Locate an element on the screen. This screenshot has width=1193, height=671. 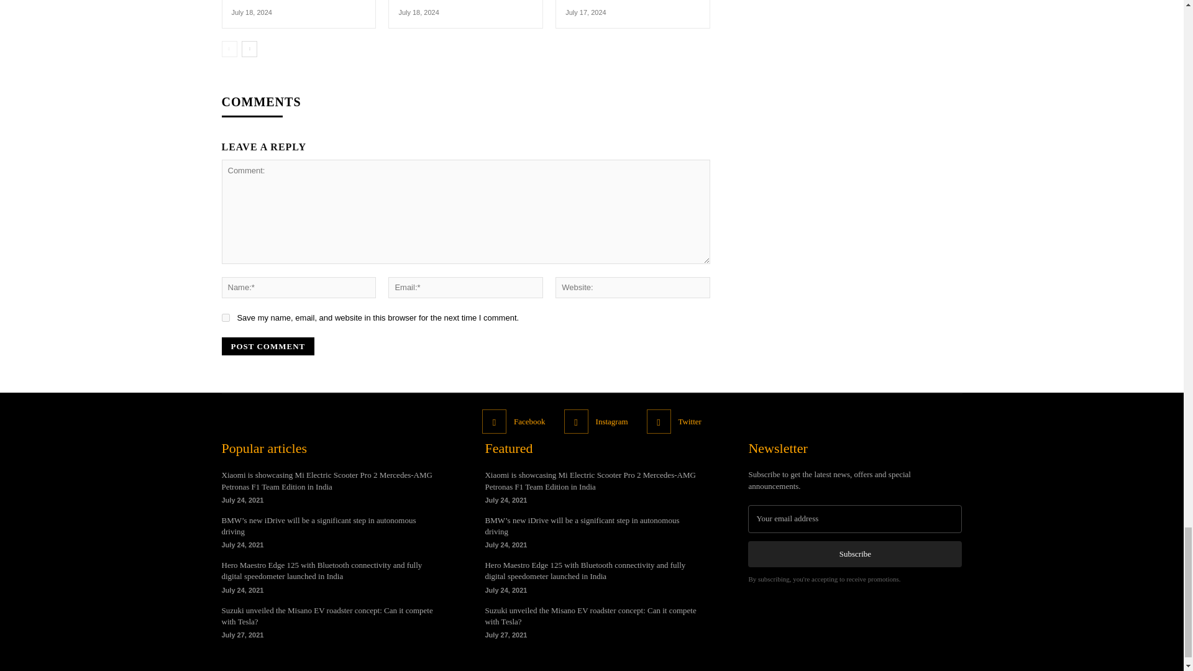
Post Comment is located at coordinates (267, 347).